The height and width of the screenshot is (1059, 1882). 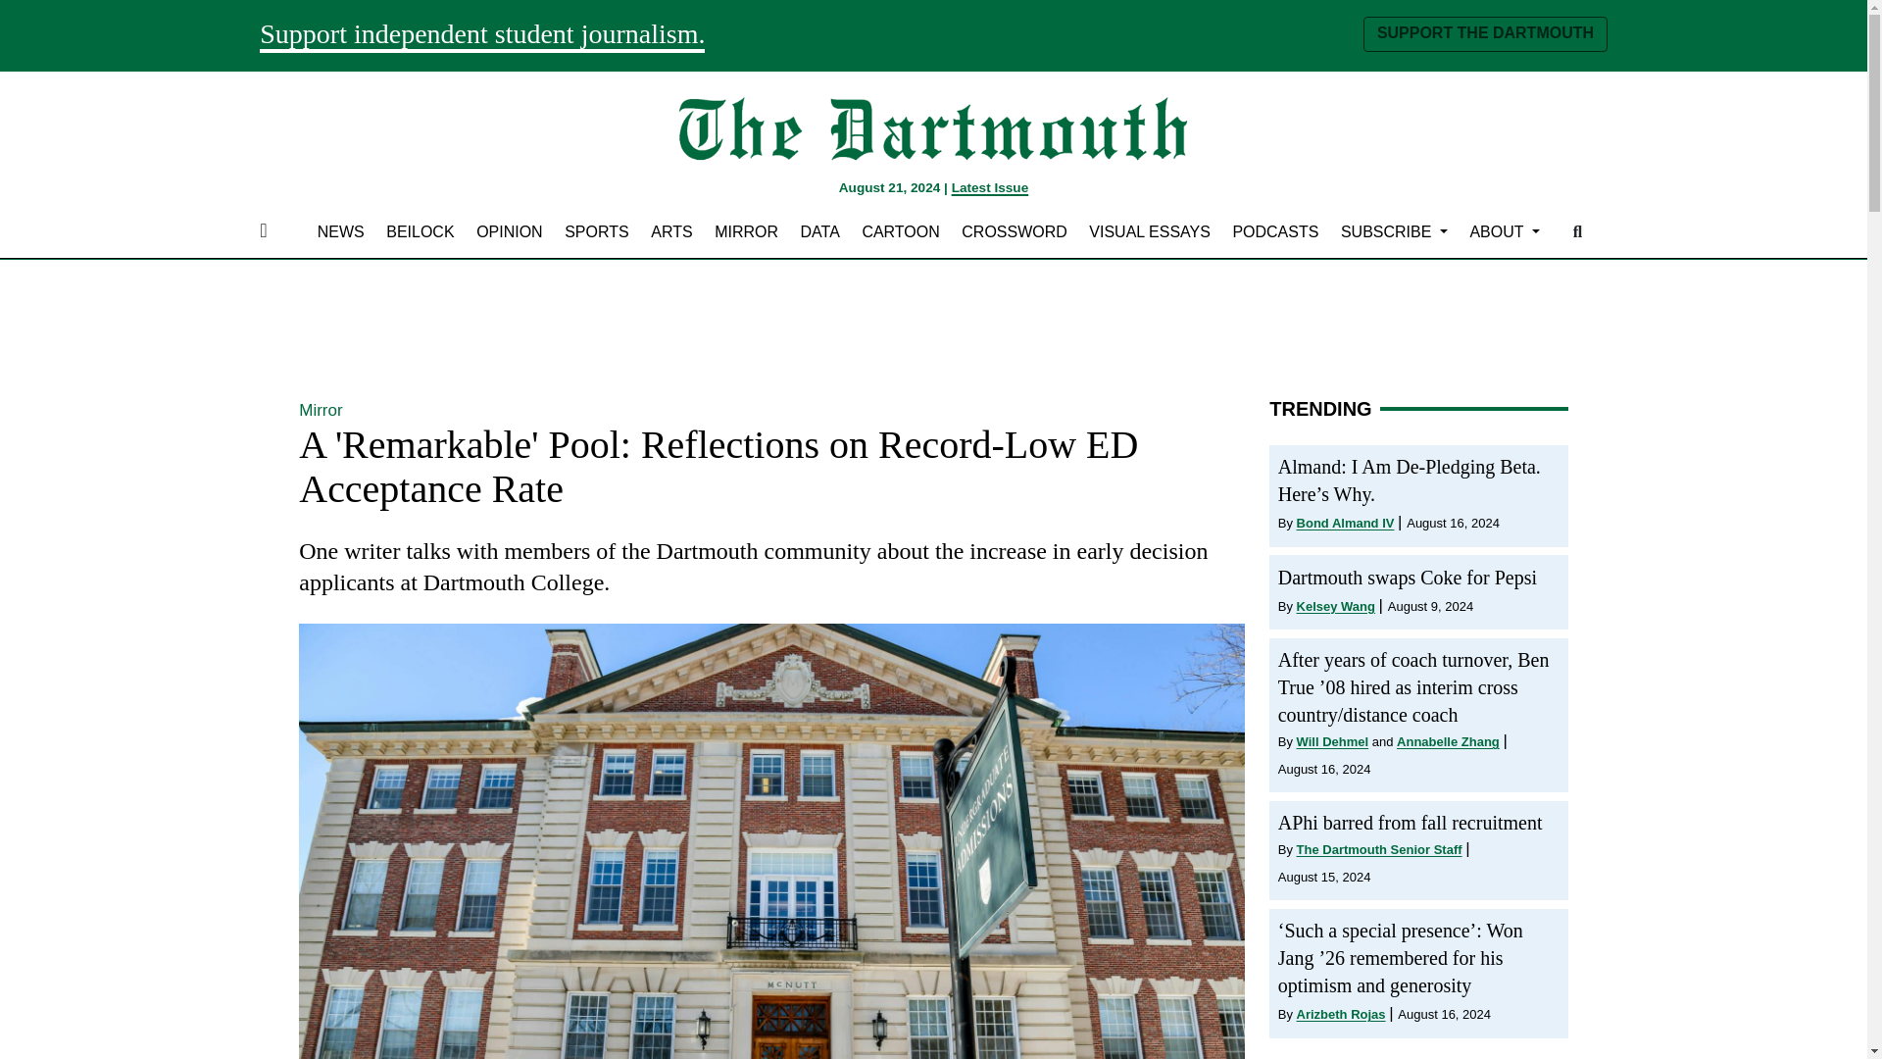 I want to click on News, so click(x=340, y=231).